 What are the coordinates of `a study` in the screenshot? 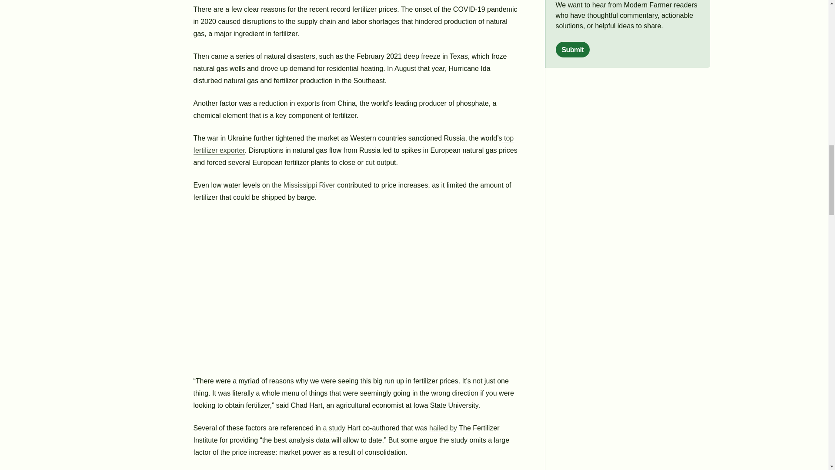 It's located at (333, 428).